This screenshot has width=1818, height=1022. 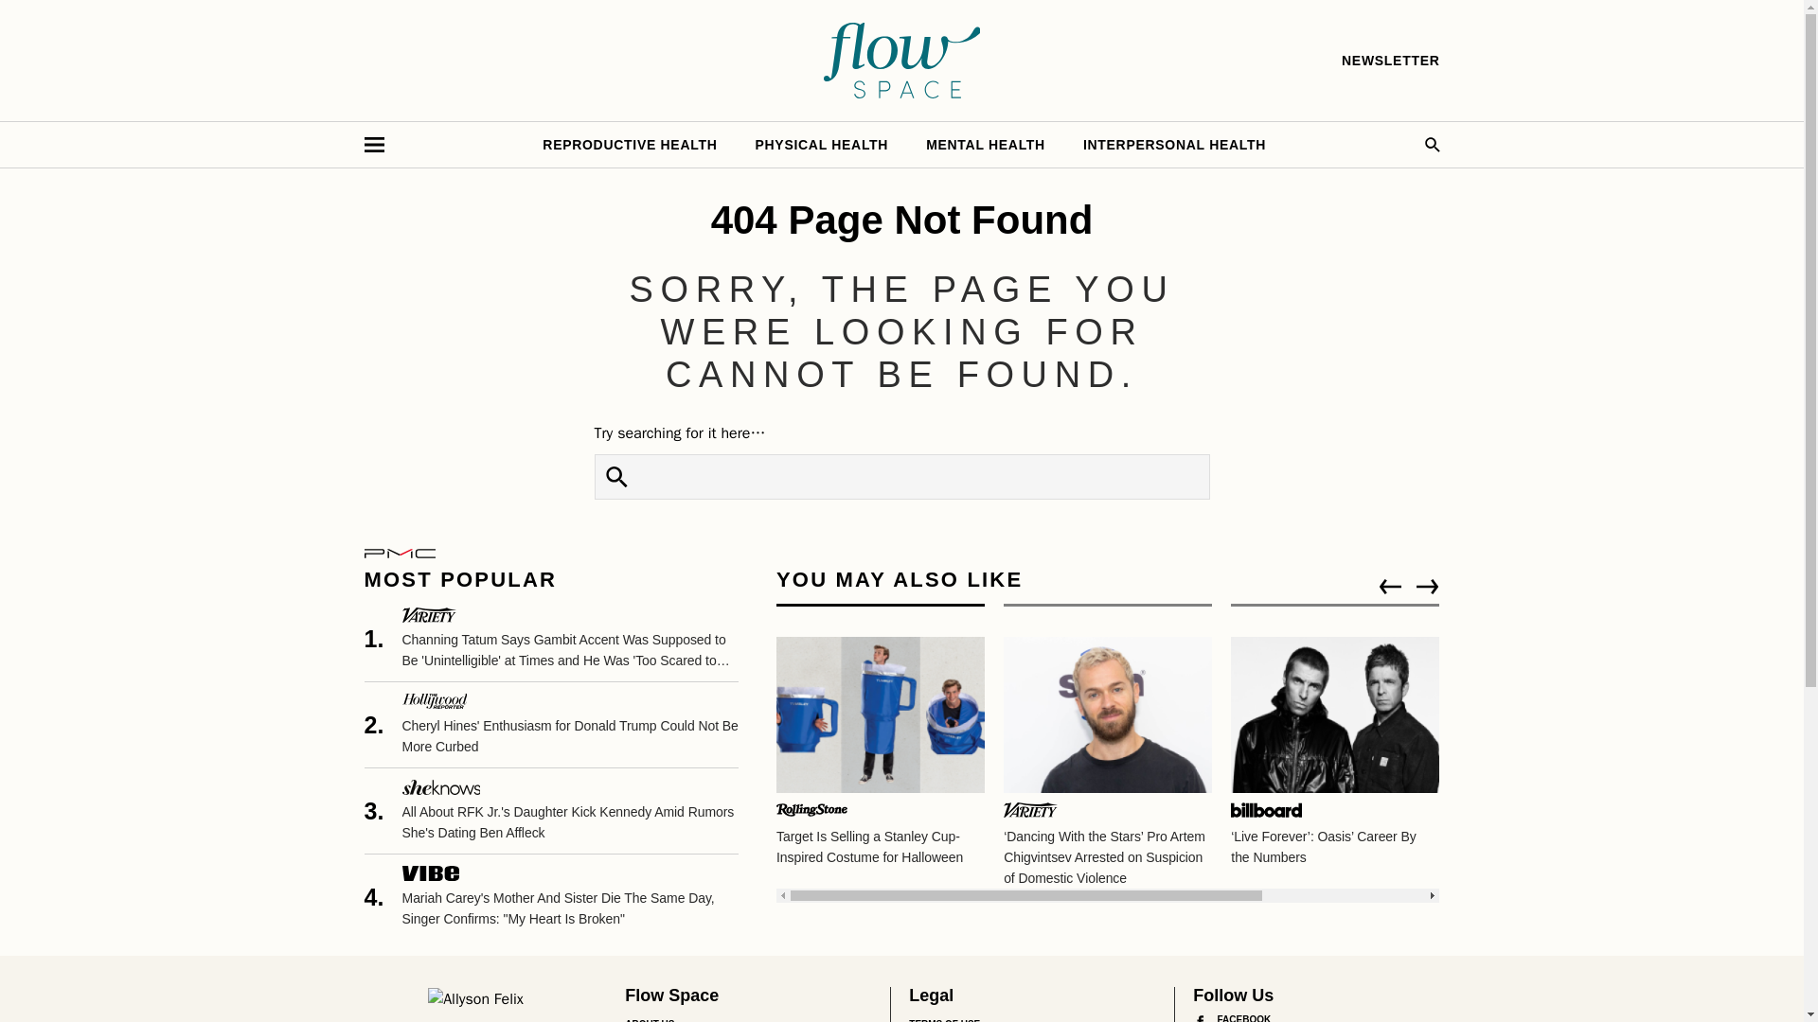 I want to click on NEWSLETTER, so click(x=1390, y=61).